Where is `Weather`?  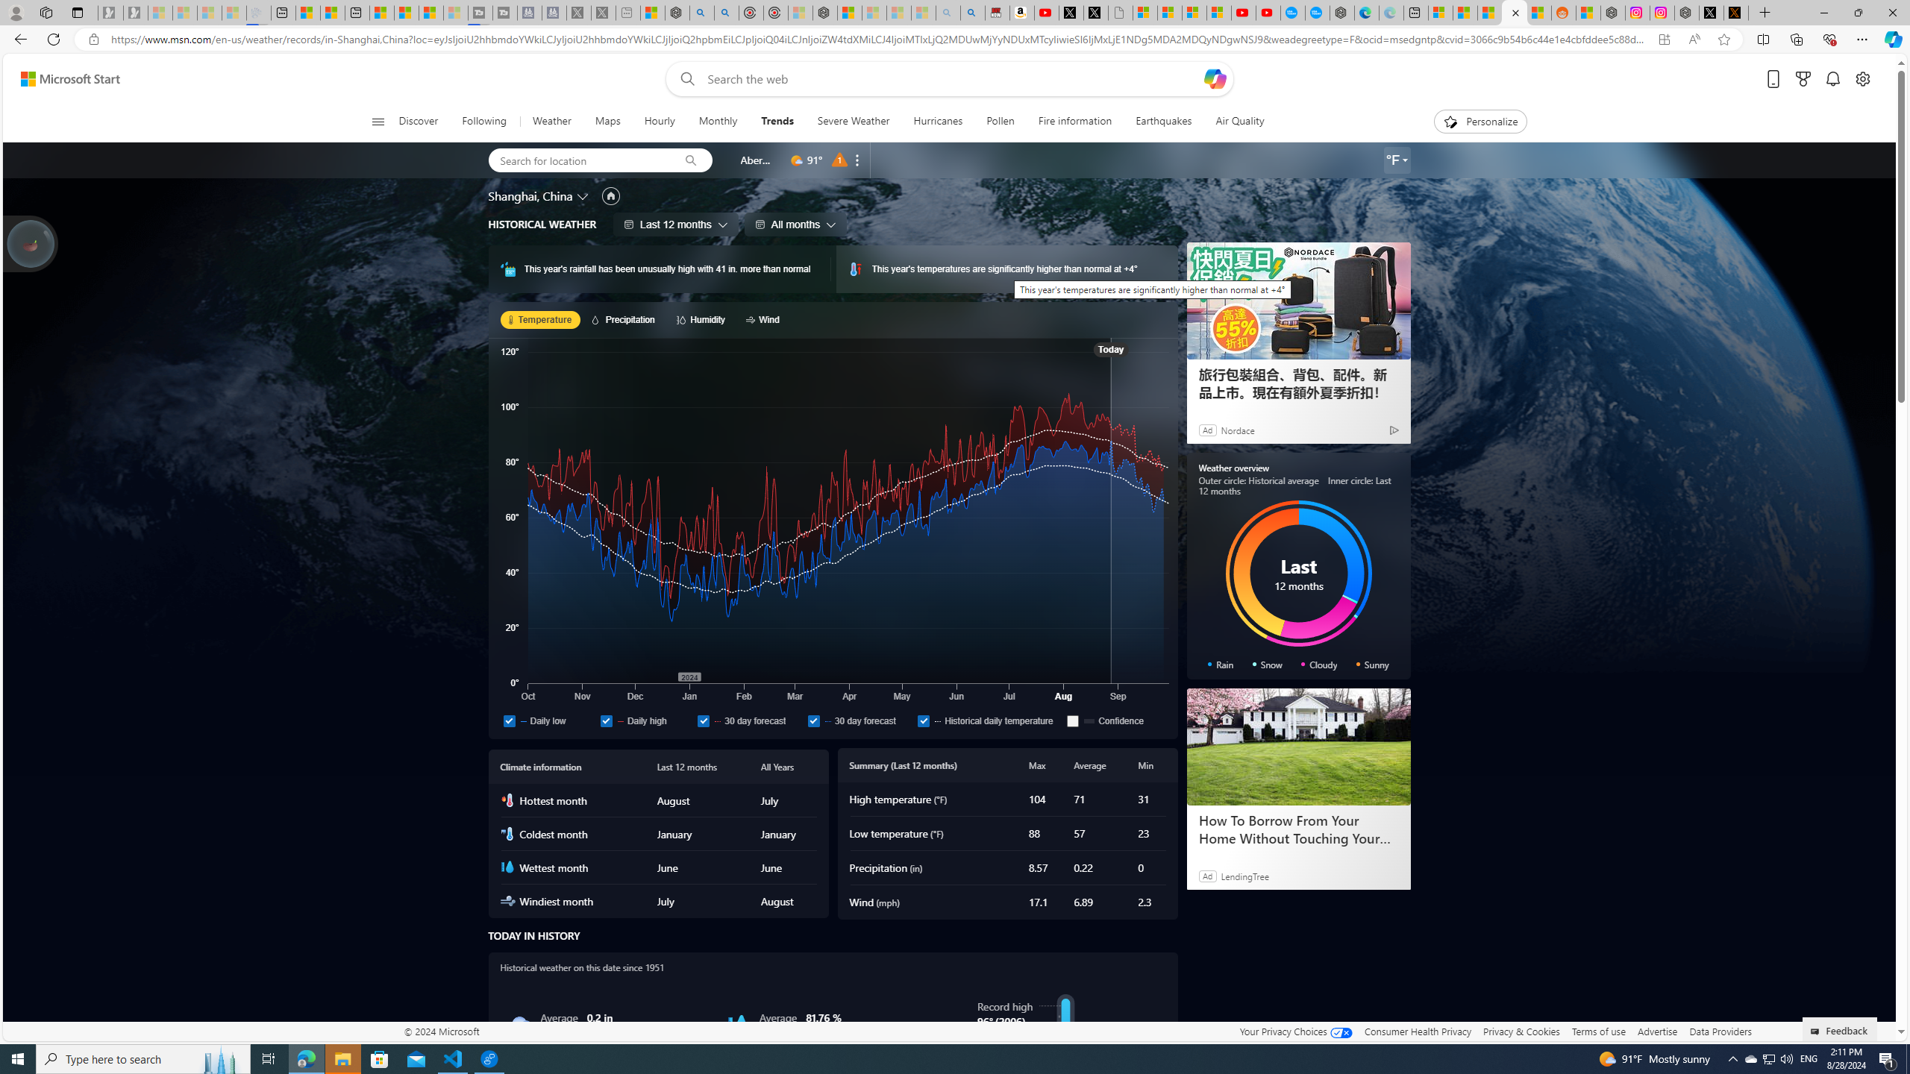
Weather is located at coordinates (551, 122).